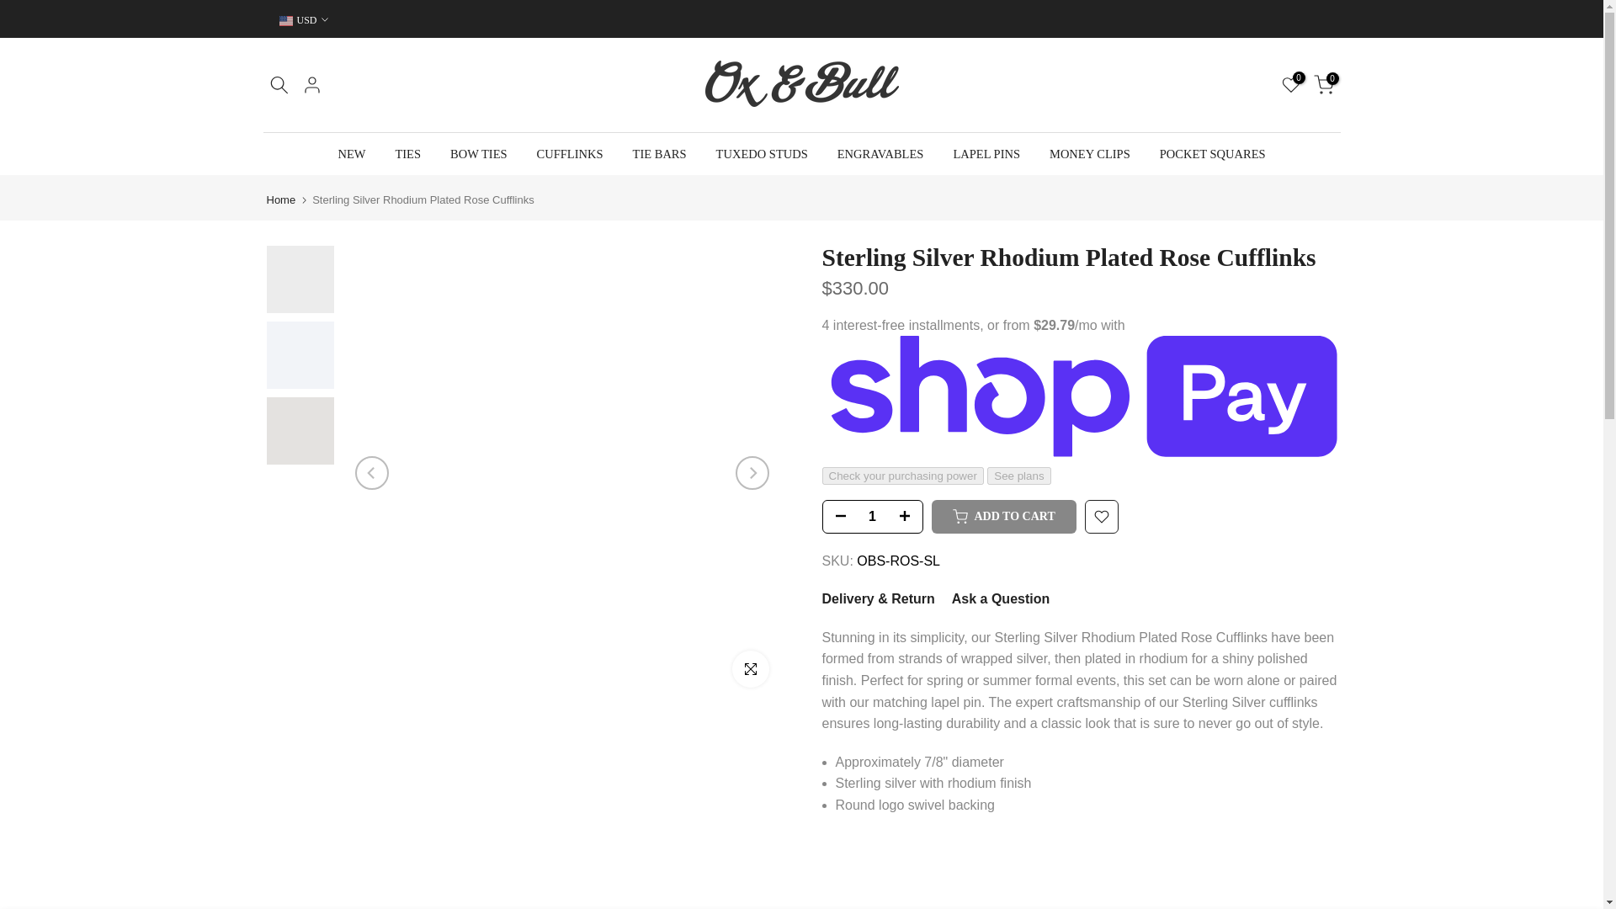 Image resolution: width=1616 pixels, height=909 pixels. Describe the element at coordinates (352, 153) in the screenshot. I see `NEW` at that location.